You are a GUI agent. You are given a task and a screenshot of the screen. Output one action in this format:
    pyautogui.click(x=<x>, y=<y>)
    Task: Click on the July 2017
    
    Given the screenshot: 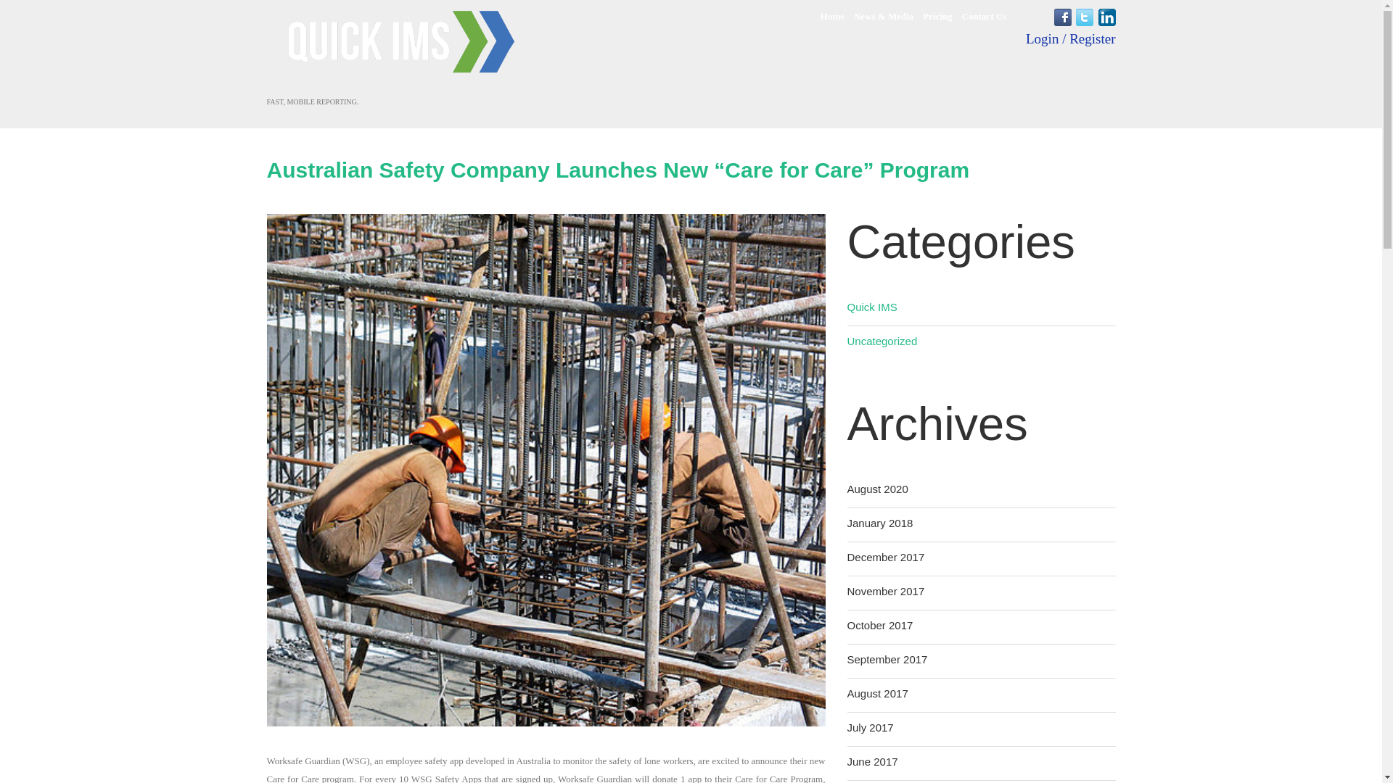 What is the action you would take?
    pyautogui.click(x=871, y=728)
    